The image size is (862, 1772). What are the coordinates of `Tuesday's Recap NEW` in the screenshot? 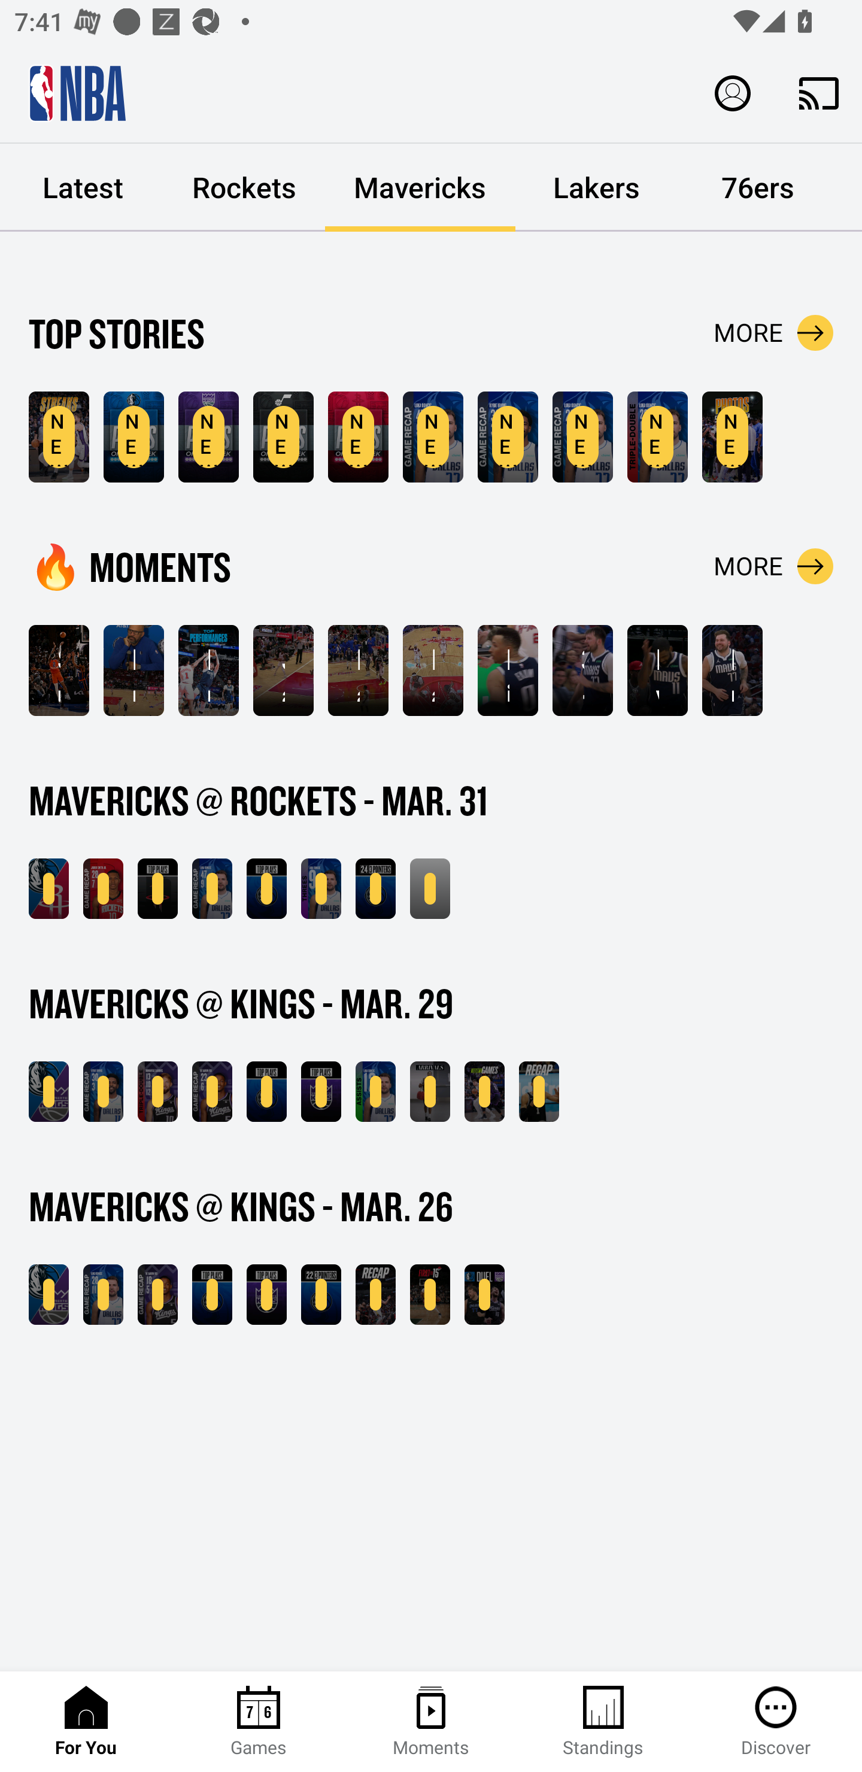 It's located at (375, 1295).